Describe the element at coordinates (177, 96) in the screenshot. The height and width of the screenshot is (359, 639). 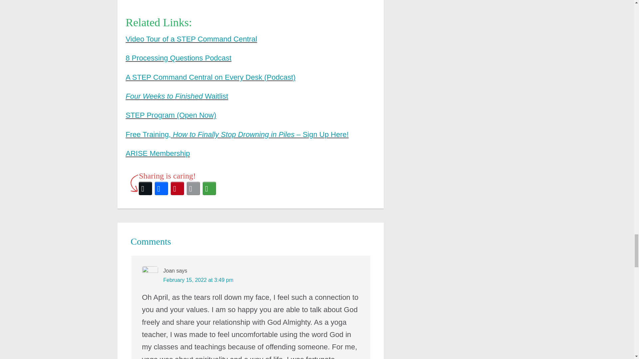
I see `Four Weeks to Finished Waitlist` at that location.